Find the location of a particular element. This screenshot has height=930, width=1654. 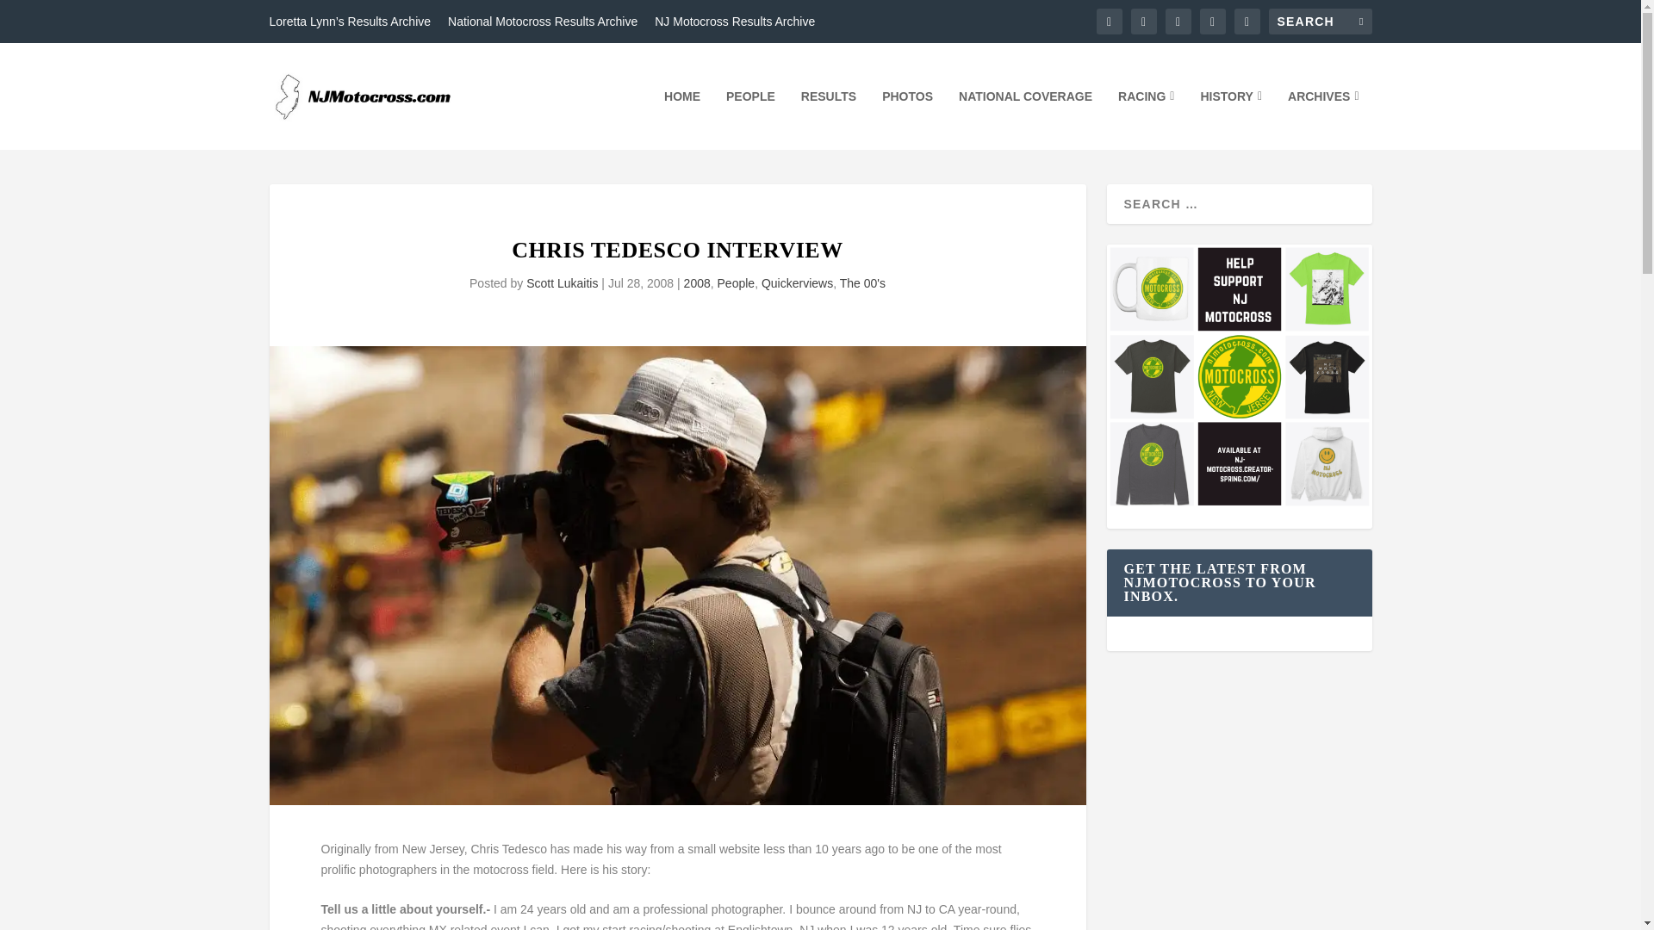

NJ Motocross Results Archive is located at coordinates (735, 21).